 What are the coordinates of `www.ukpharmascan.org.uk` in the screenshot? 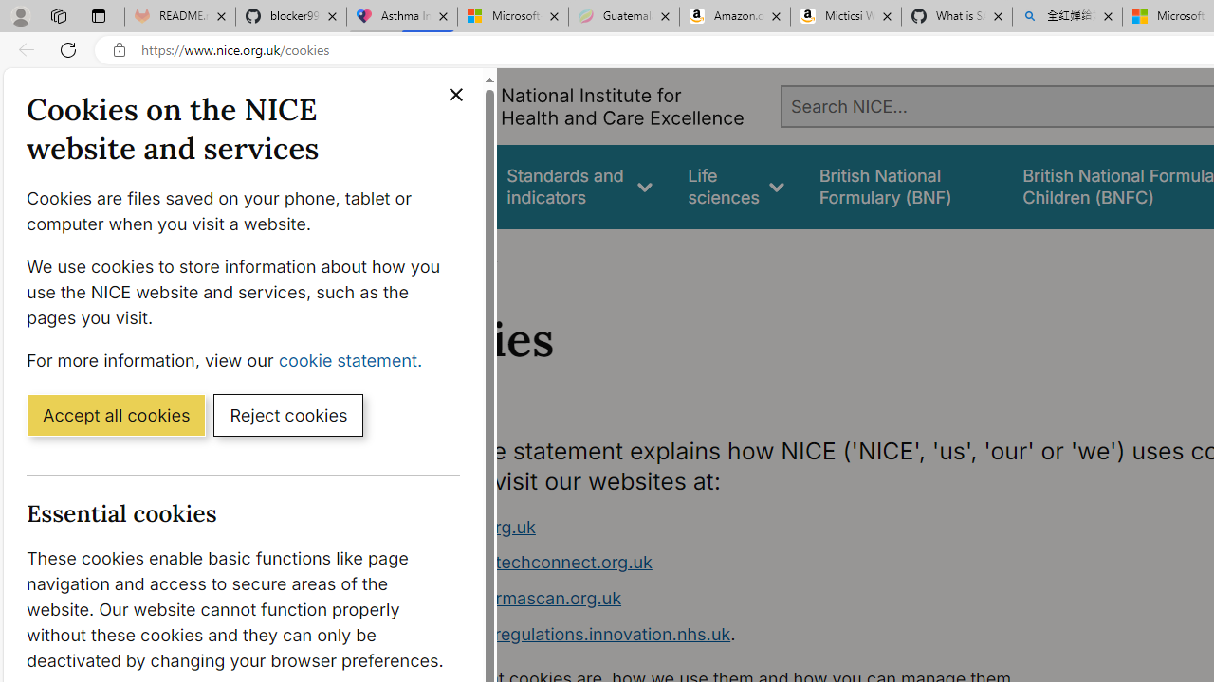 It's located at (510, 598).